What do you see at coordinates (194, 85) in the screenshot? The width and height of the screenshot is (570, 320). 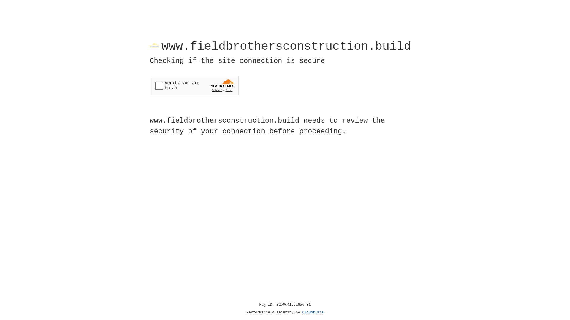 I see `Widget containing a Cloudflare security challenge` at bounding box center [194, 85].